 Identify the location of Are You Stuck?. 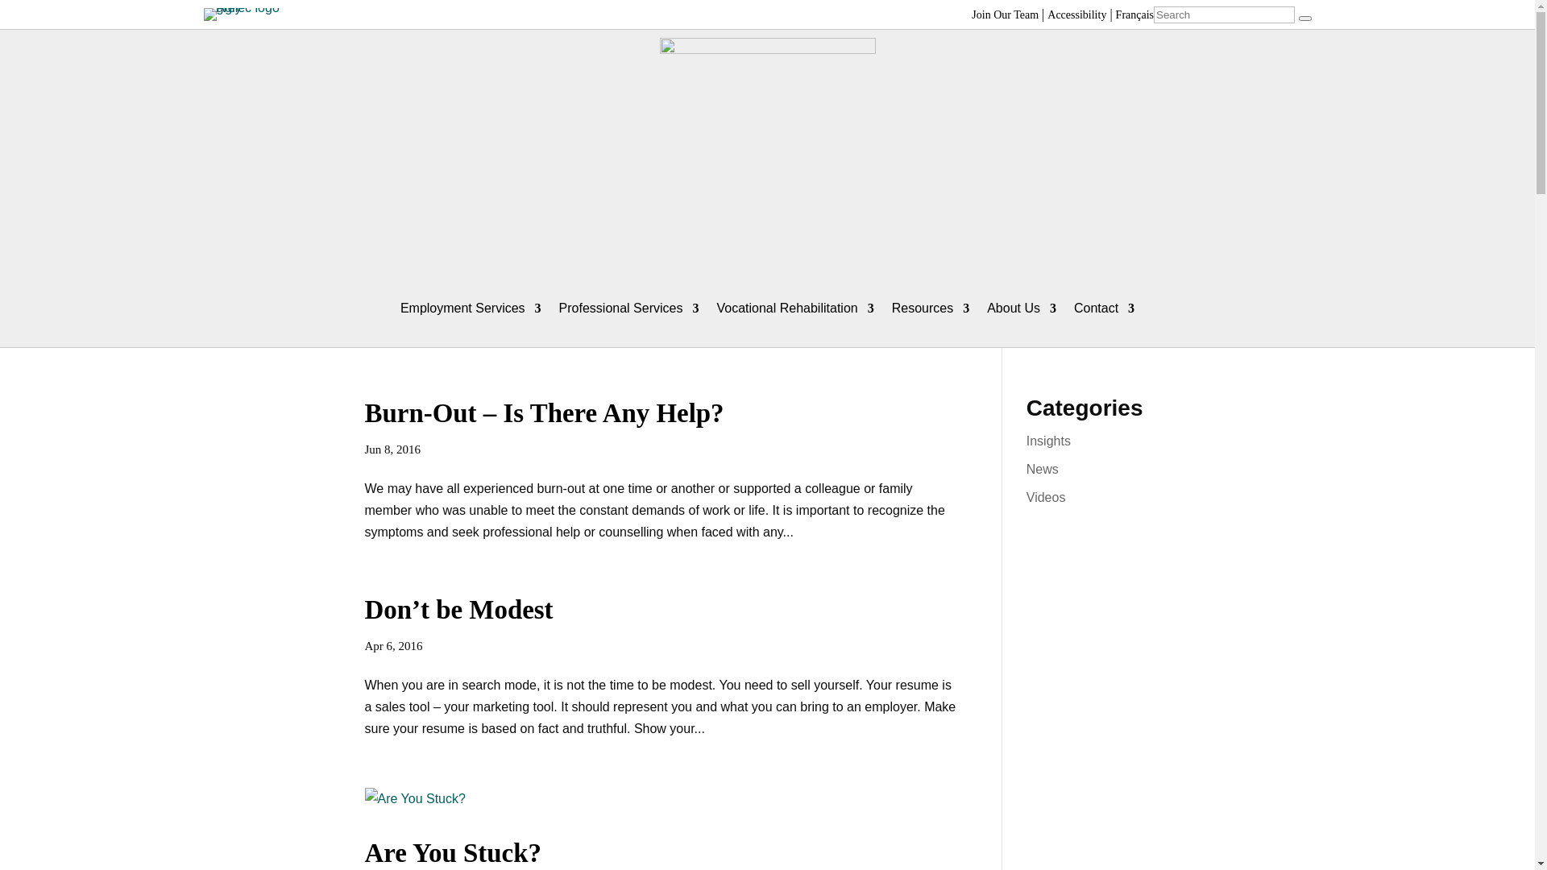
(453, 852).